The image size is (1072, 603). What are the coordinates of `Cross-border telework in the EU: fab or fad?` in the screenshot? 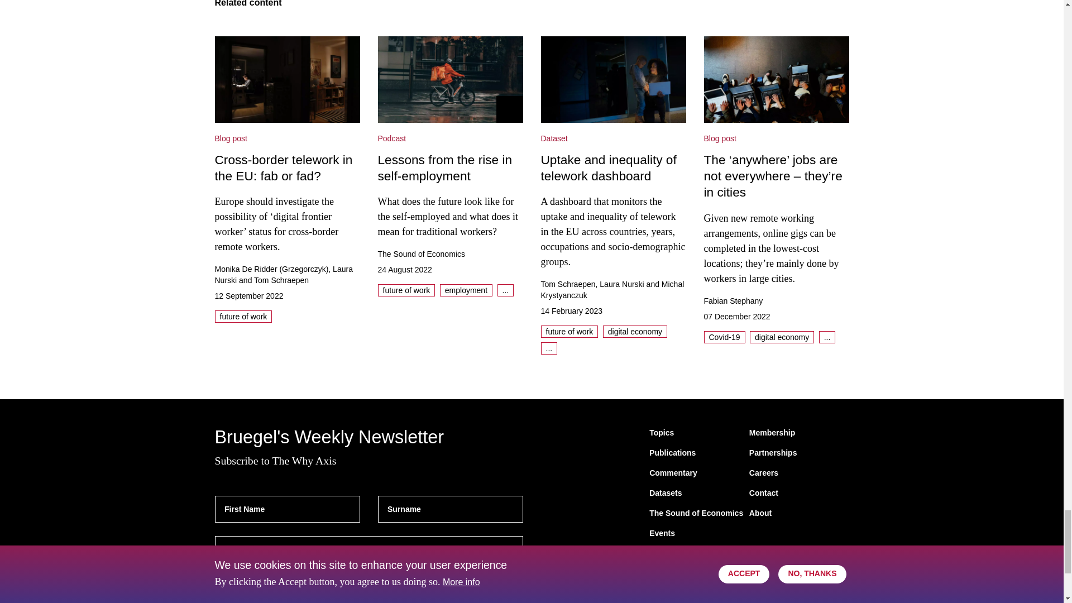 It's located at (287, 79).